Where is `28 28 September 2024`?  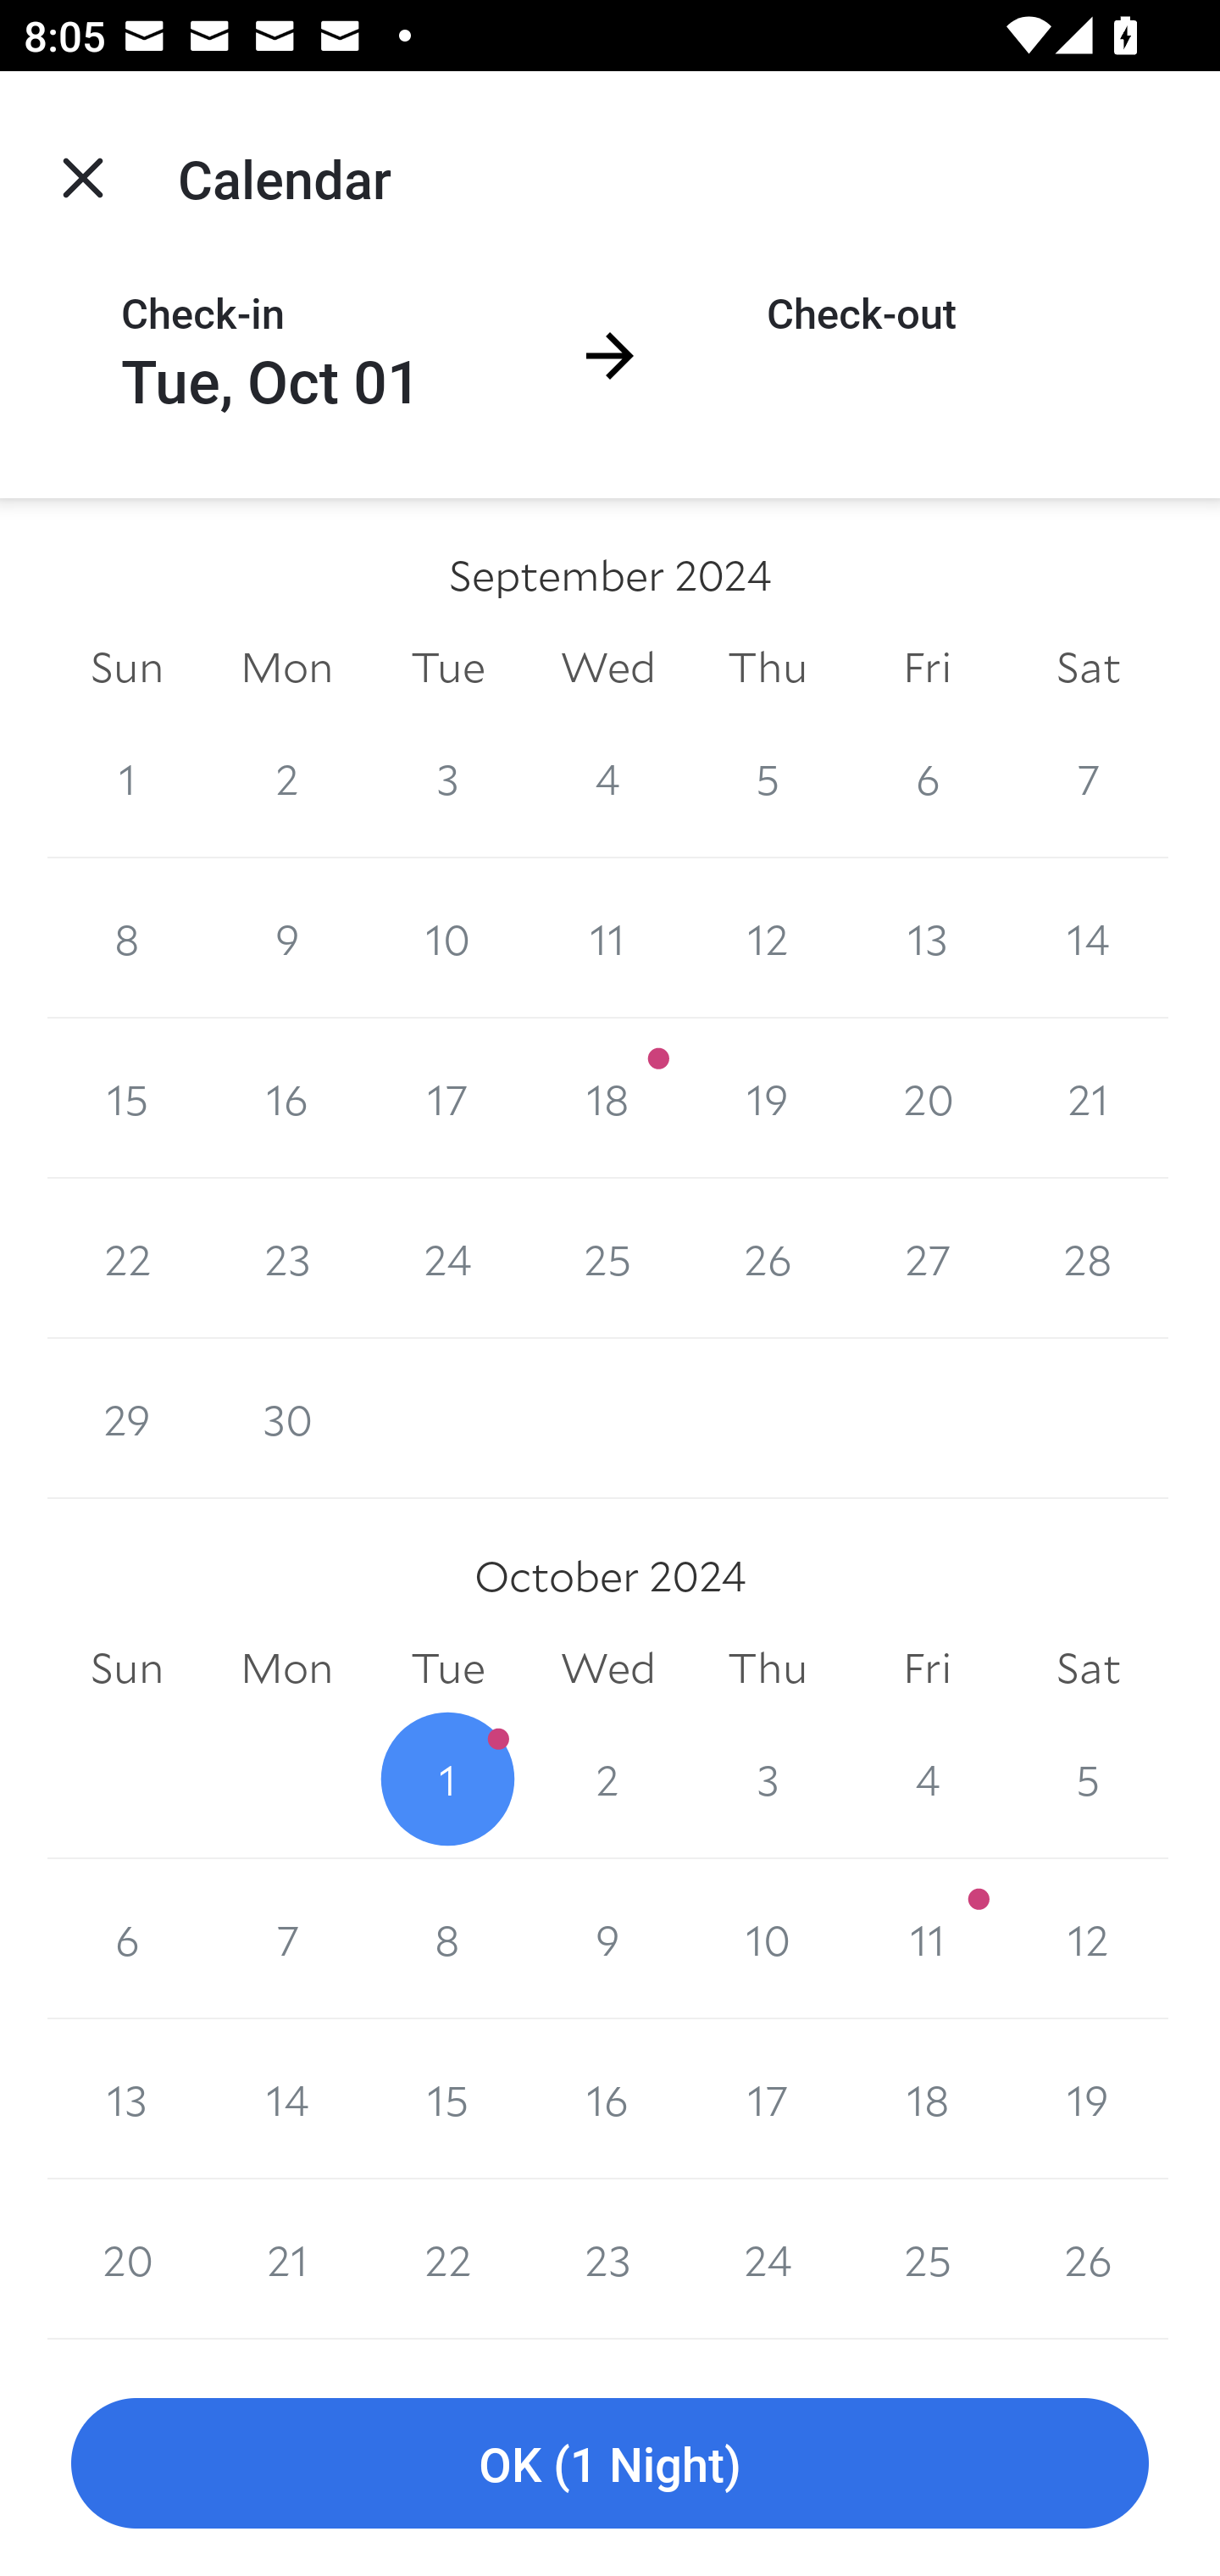 28 28 September 2024 is located at coordinates (1088, 1259).